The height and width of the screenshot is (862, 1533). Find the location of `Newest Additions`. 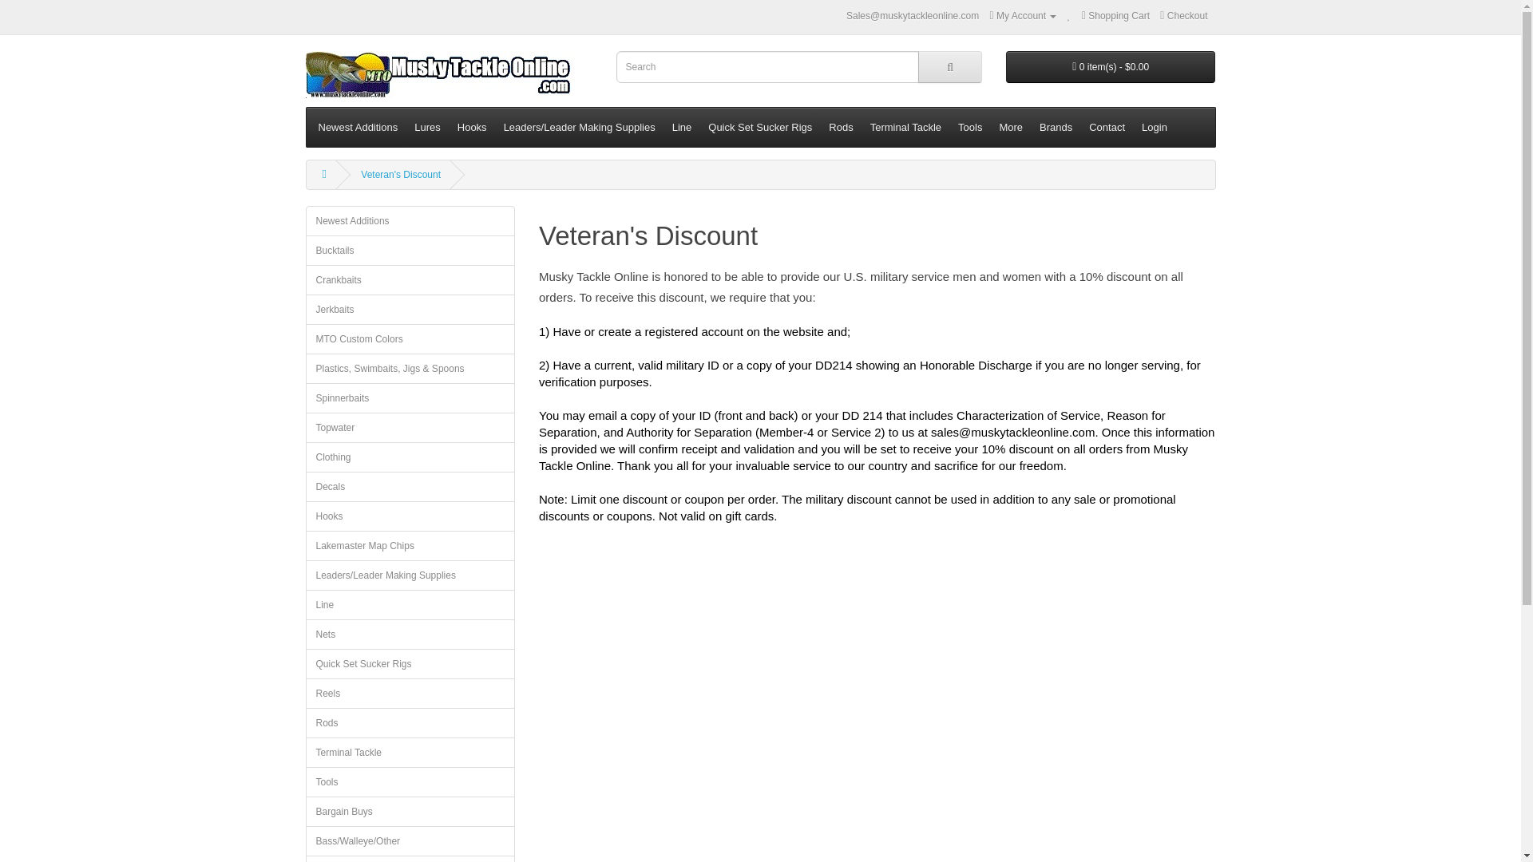

Newest Additions is located at coordinates (358, 128).